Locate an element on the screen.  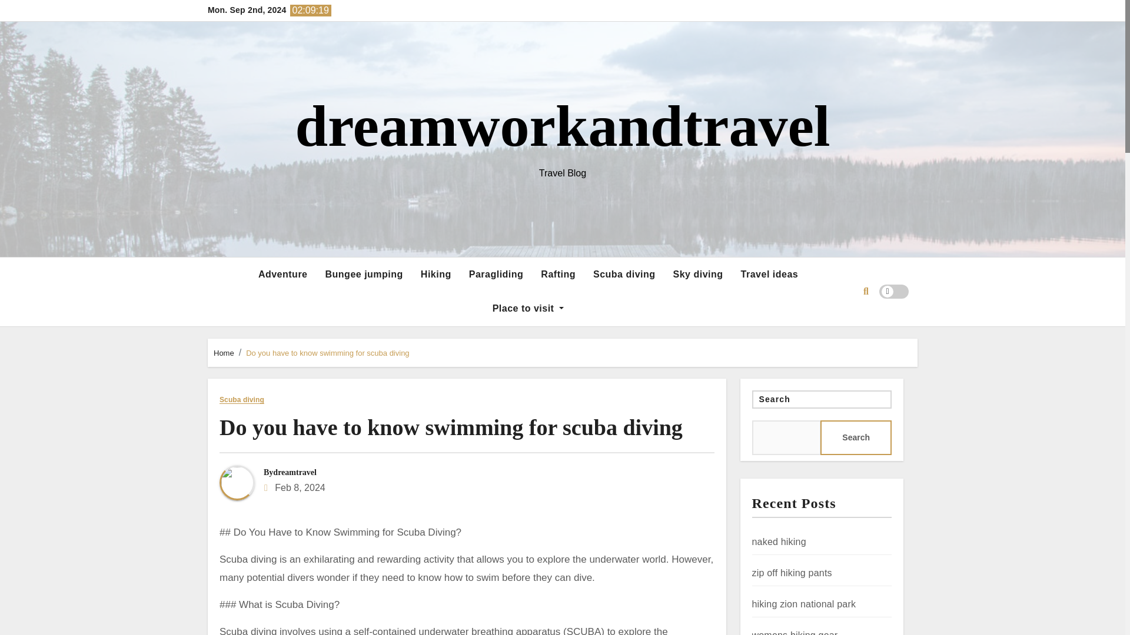
Scuba diving is located at coordinates (624, 274).